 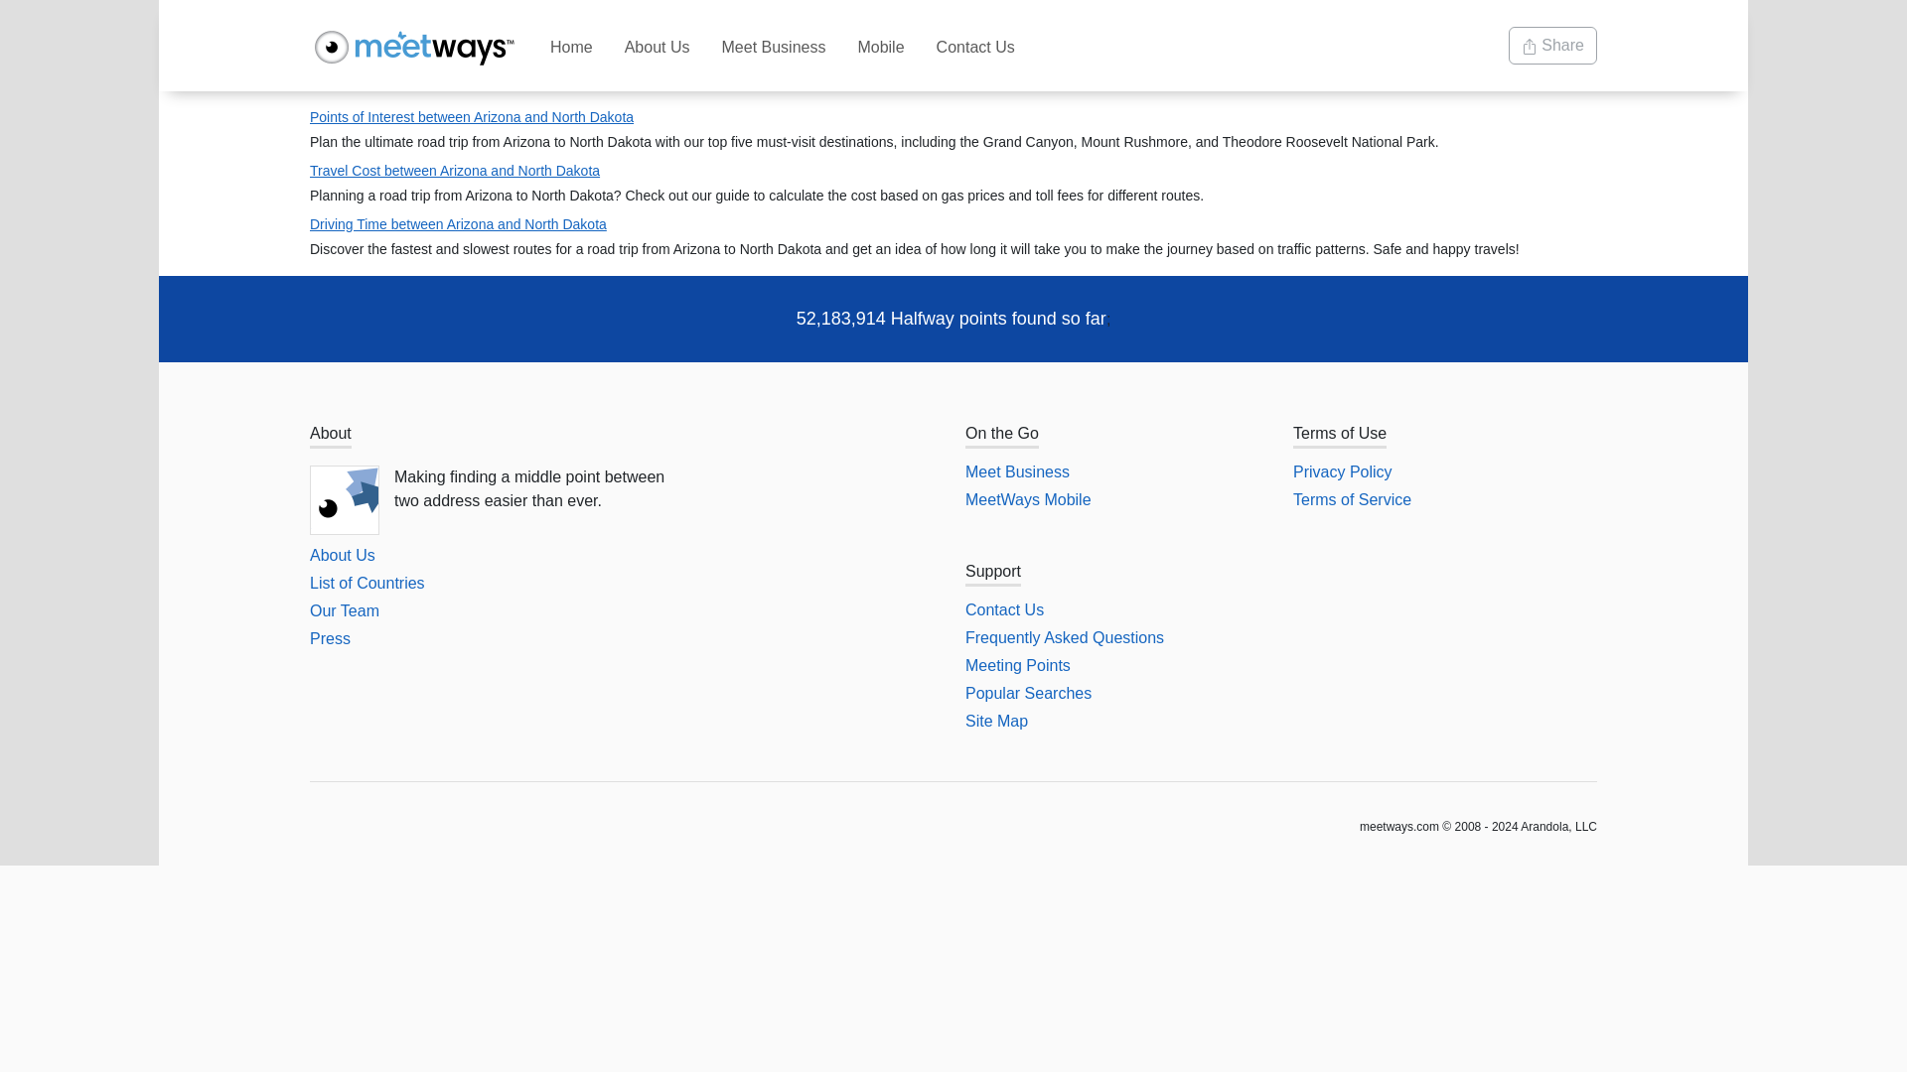 What do you see at coordinates (1003, 609) in the screenshot?
I see `Contact Us` at bounding box center [1003, 609].